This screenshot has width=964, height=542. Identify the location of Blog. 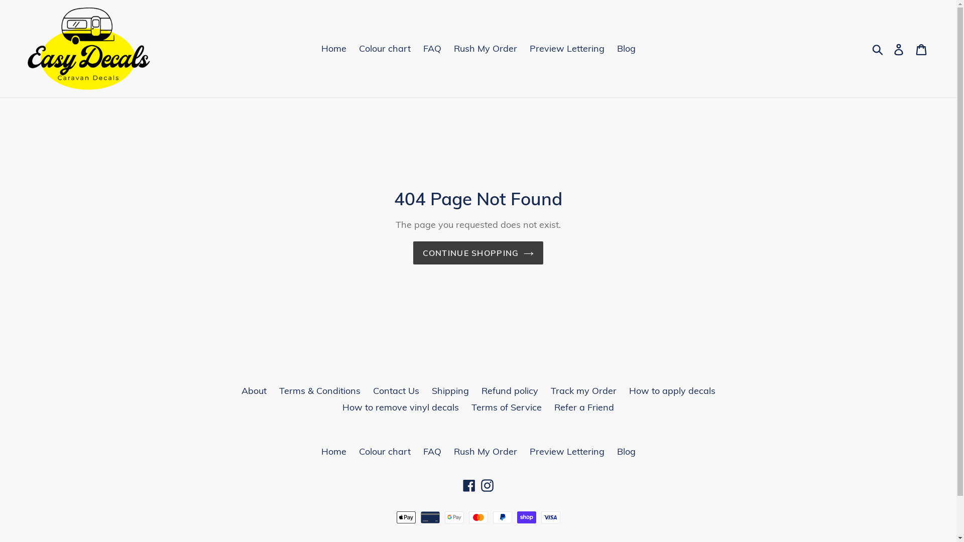
(626, 48).